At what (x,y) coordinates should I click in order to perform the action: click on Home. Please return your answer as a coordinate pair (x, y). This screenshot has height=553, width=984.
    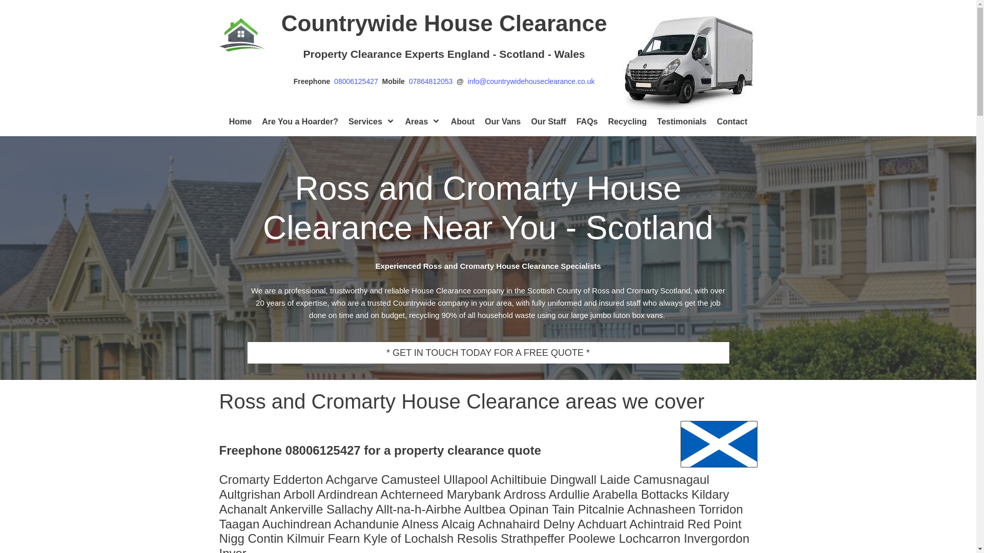
    Looking at the image, I should click on (240, 122).